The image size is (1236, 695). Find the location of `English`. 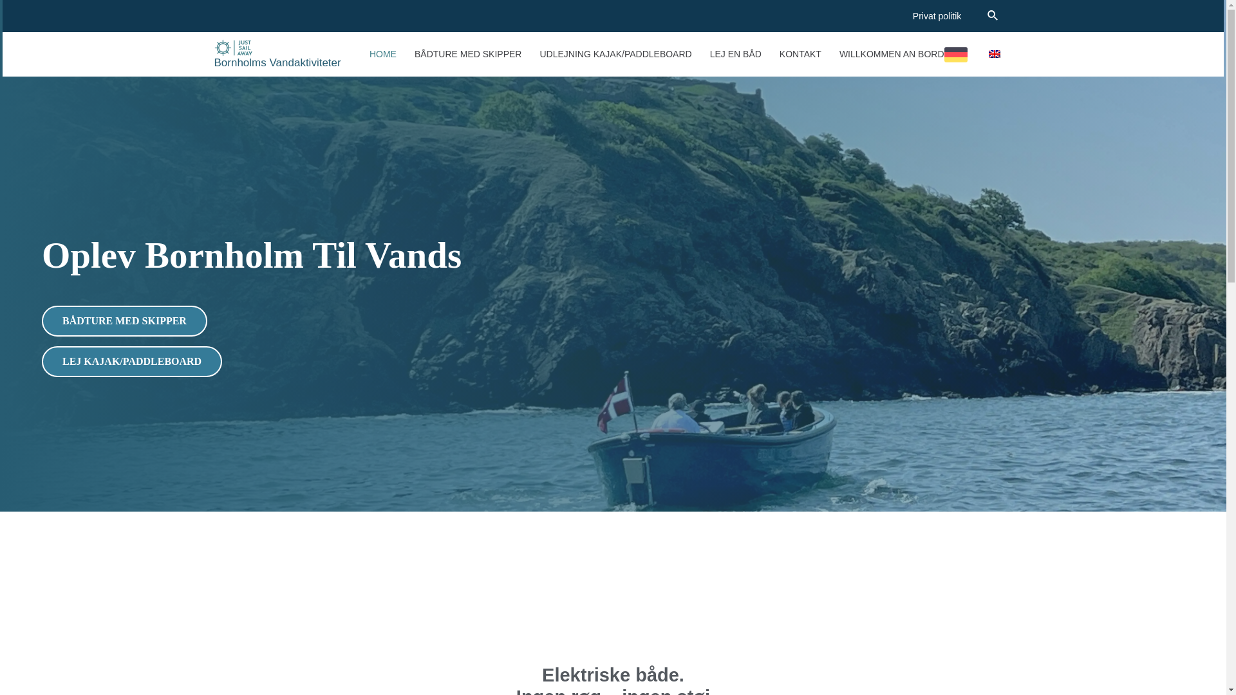

English is located at coordinates (994, 53).